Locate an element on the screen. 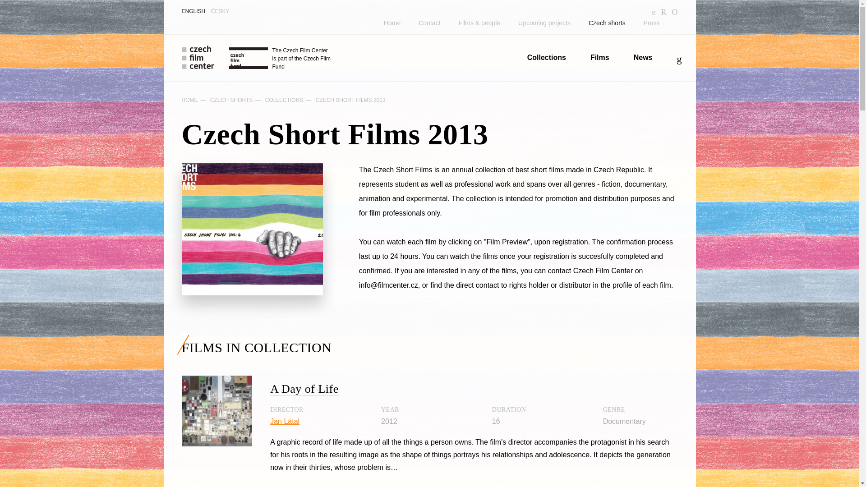 This screenshot has width=866, height=487. Films is located at coordinates (600, 57).